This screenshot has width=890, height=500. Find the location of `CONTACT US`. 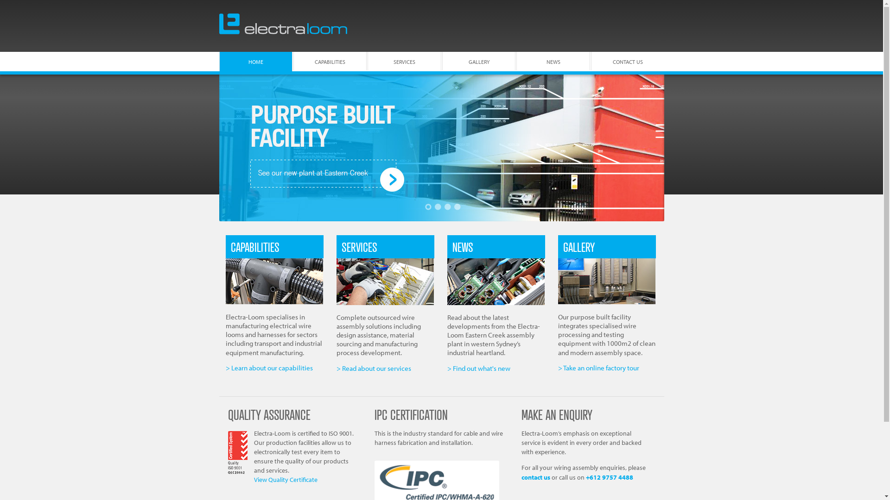

CONTACT US is located at coordinates (628, 61).